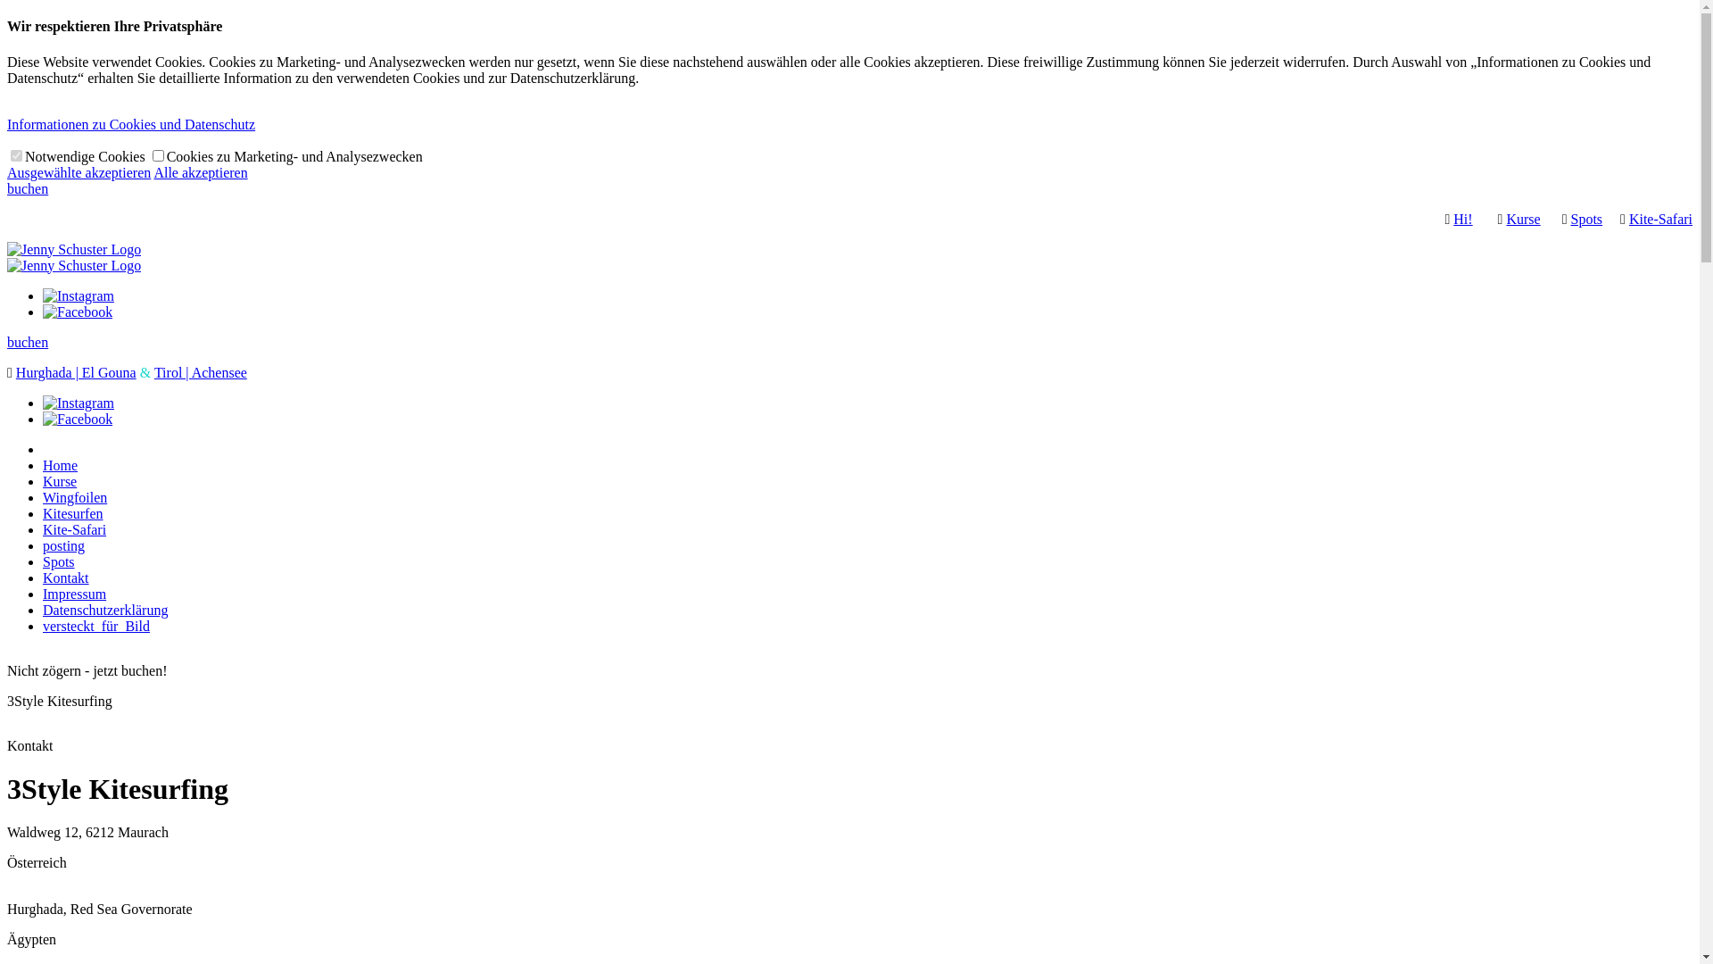 This screenshot has width=1713, height=964. What do you see at coordinates (64, 546) in the screenshot?
I see `posting` at bounding box center [64, 546].